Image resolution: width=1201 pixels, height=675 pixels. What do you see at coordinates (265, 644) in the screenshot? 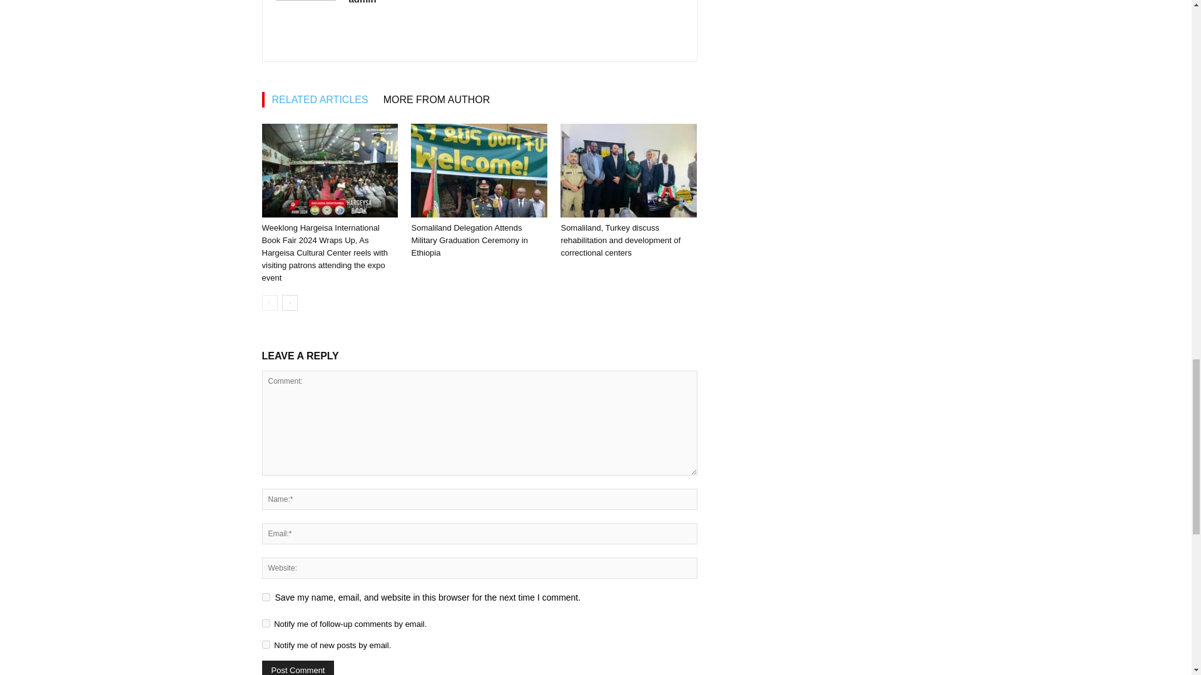
I see `subscribe` at bounding box center [265, 644].